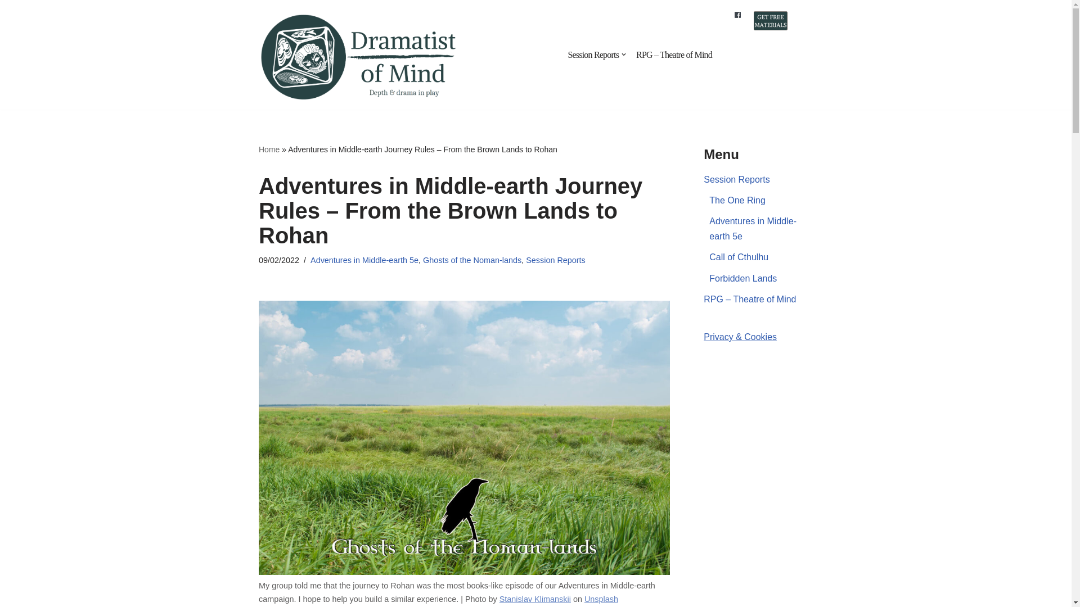  Describe the element at coordinates (601, 599) in the screenshot. I see `Unsplash` at that location.